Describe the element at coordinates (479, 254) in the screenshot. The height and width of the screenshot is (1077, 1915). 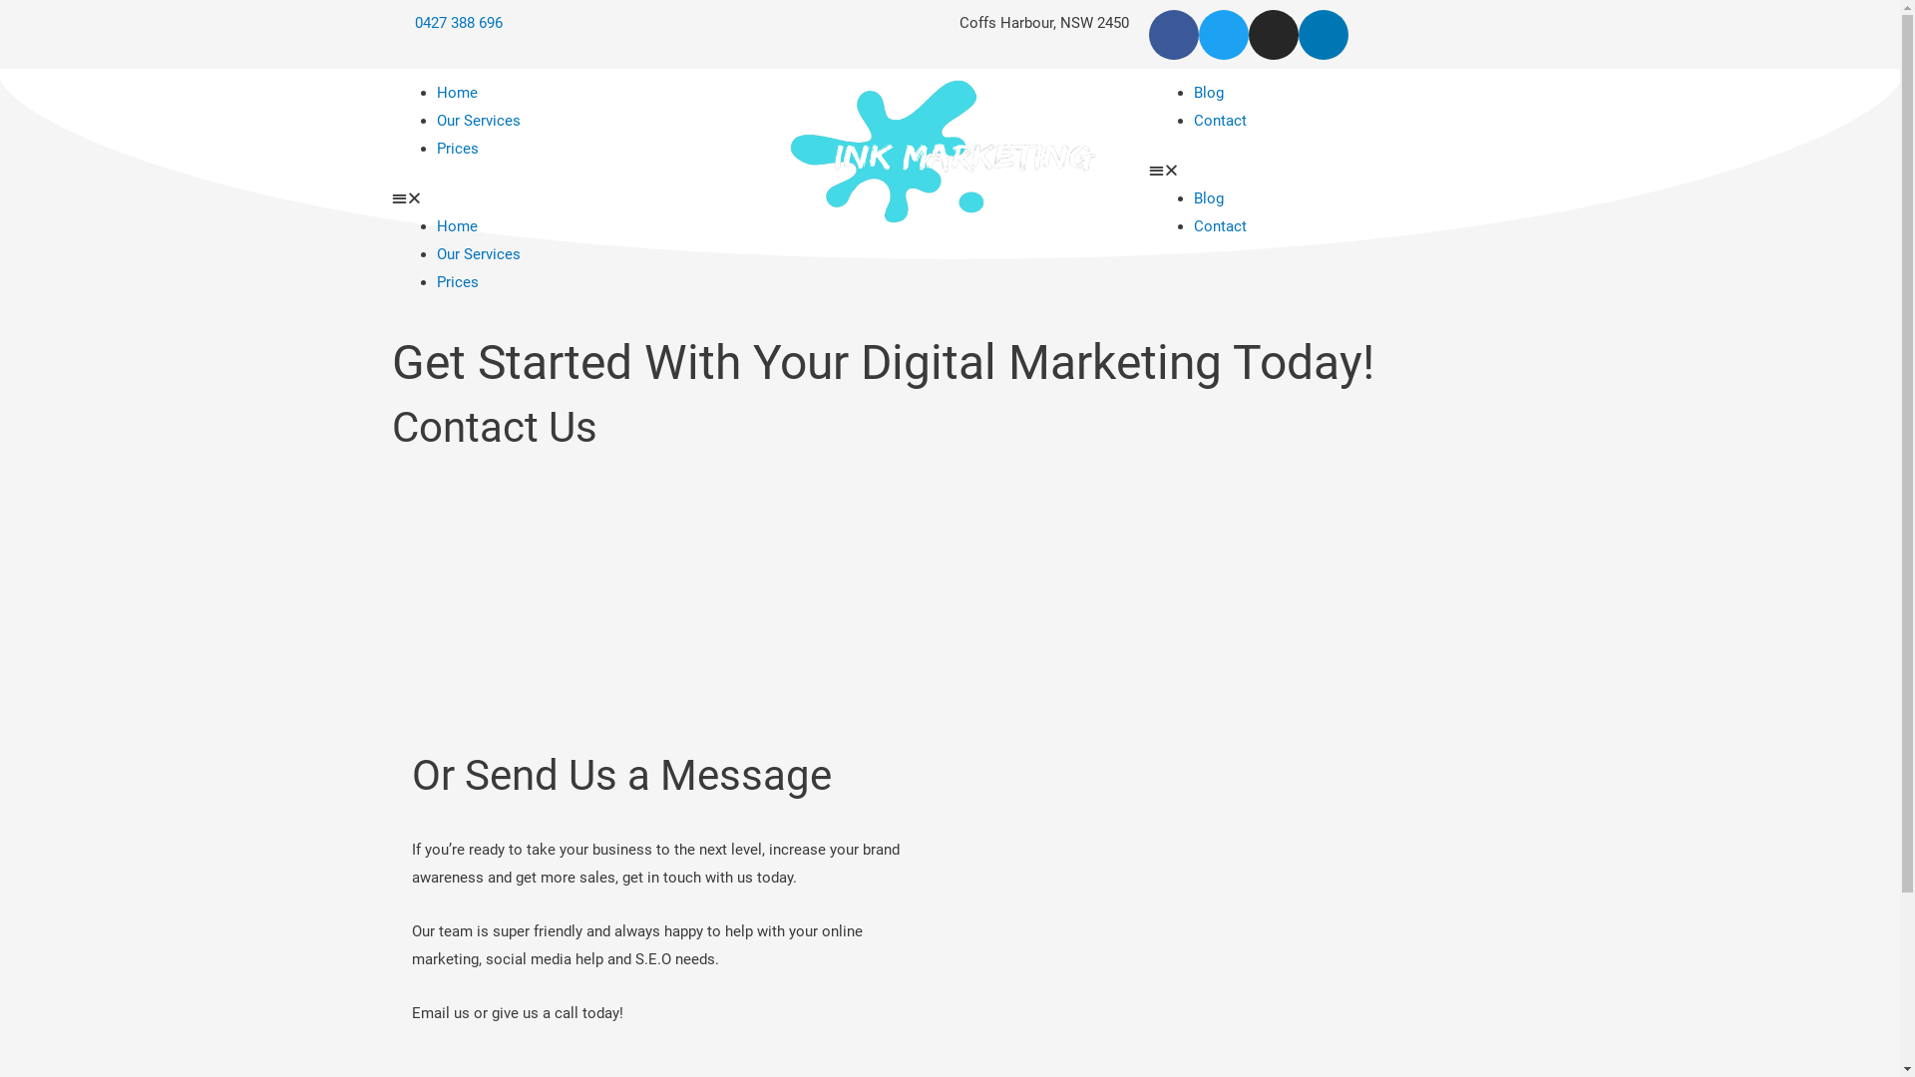
I see `Our Services` at that location.